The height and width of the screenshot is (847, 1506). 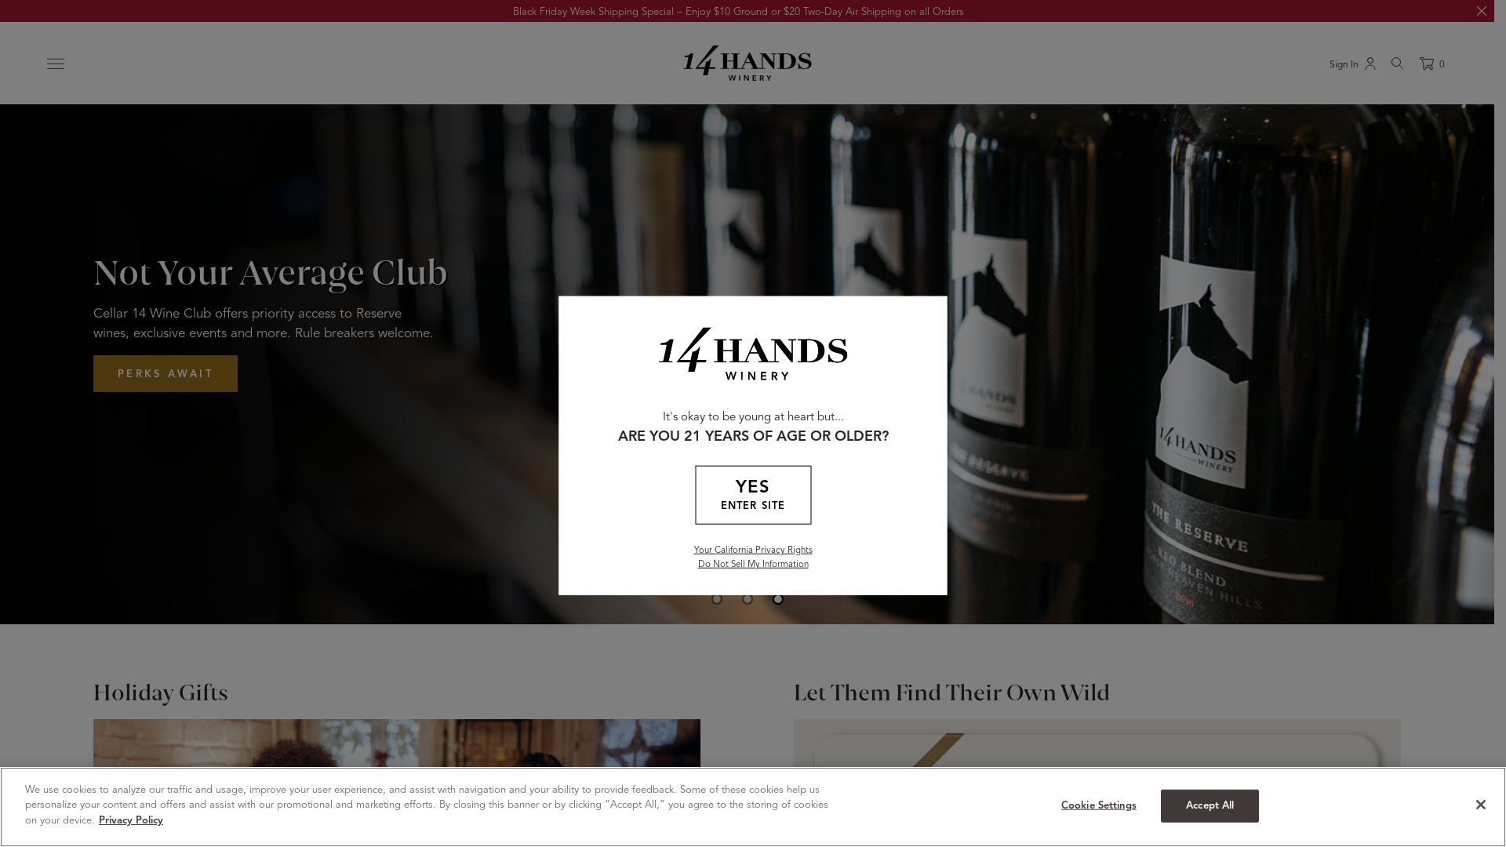 What do you see at coordinates (1434, 64) in the screenshot?
I see `(0)` at bounding box center [1434, 64].